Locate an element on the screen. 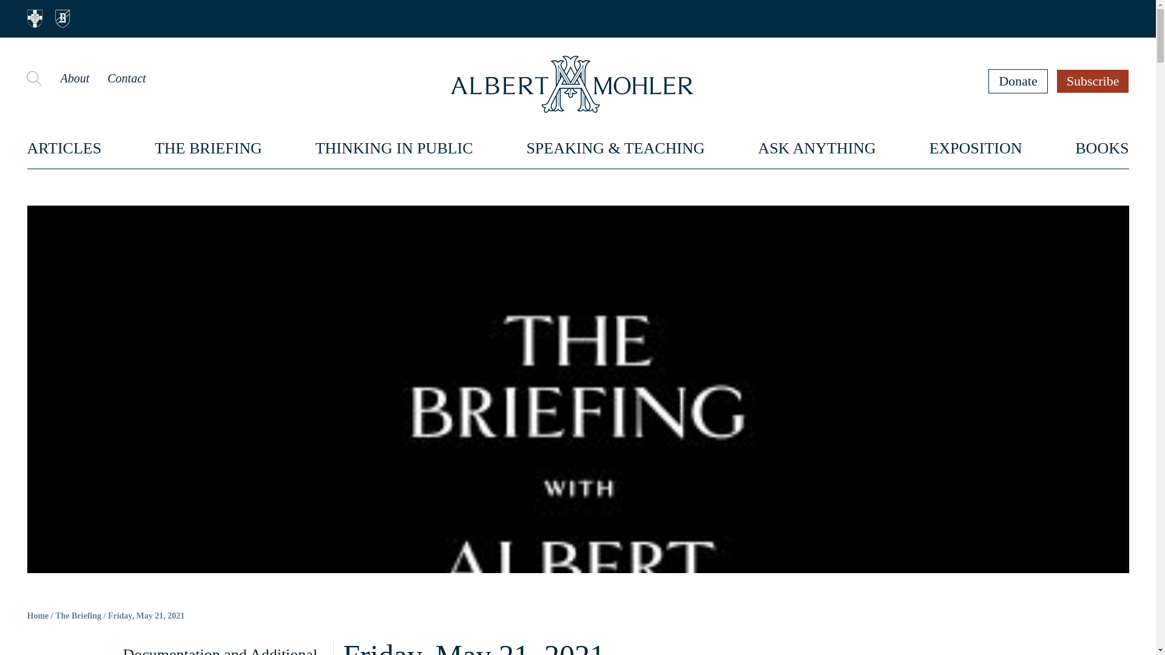 The width and height of the screenshot is (1165, 655). BOOKS is located at coordinates (1102, 148).